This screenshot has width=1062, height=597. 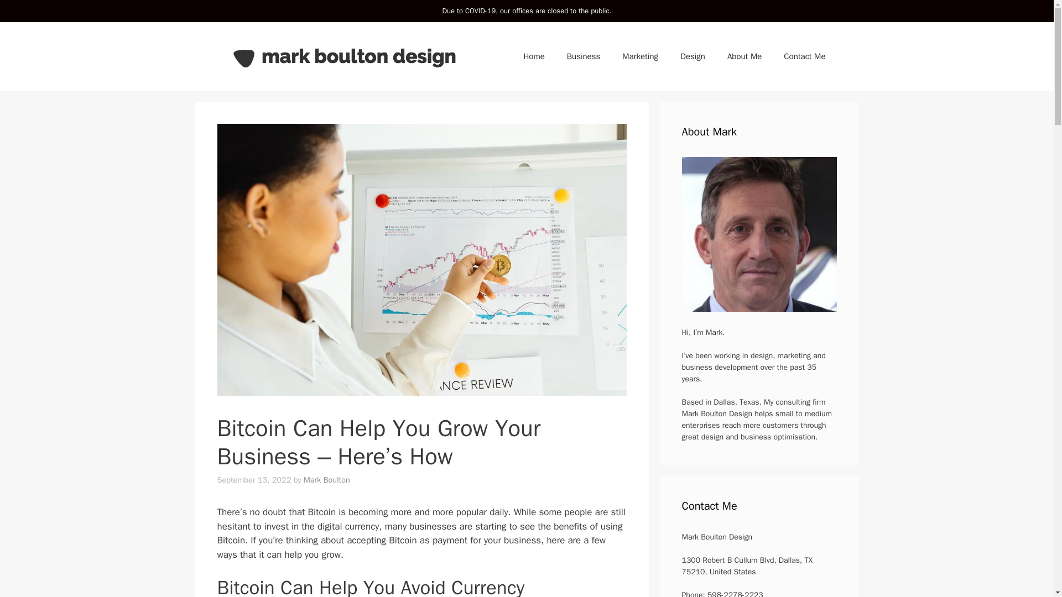 What do you see at coordinates (327, 479) in the screenshot?
I see `Mark Boulton` at bounding box center [327, 479].